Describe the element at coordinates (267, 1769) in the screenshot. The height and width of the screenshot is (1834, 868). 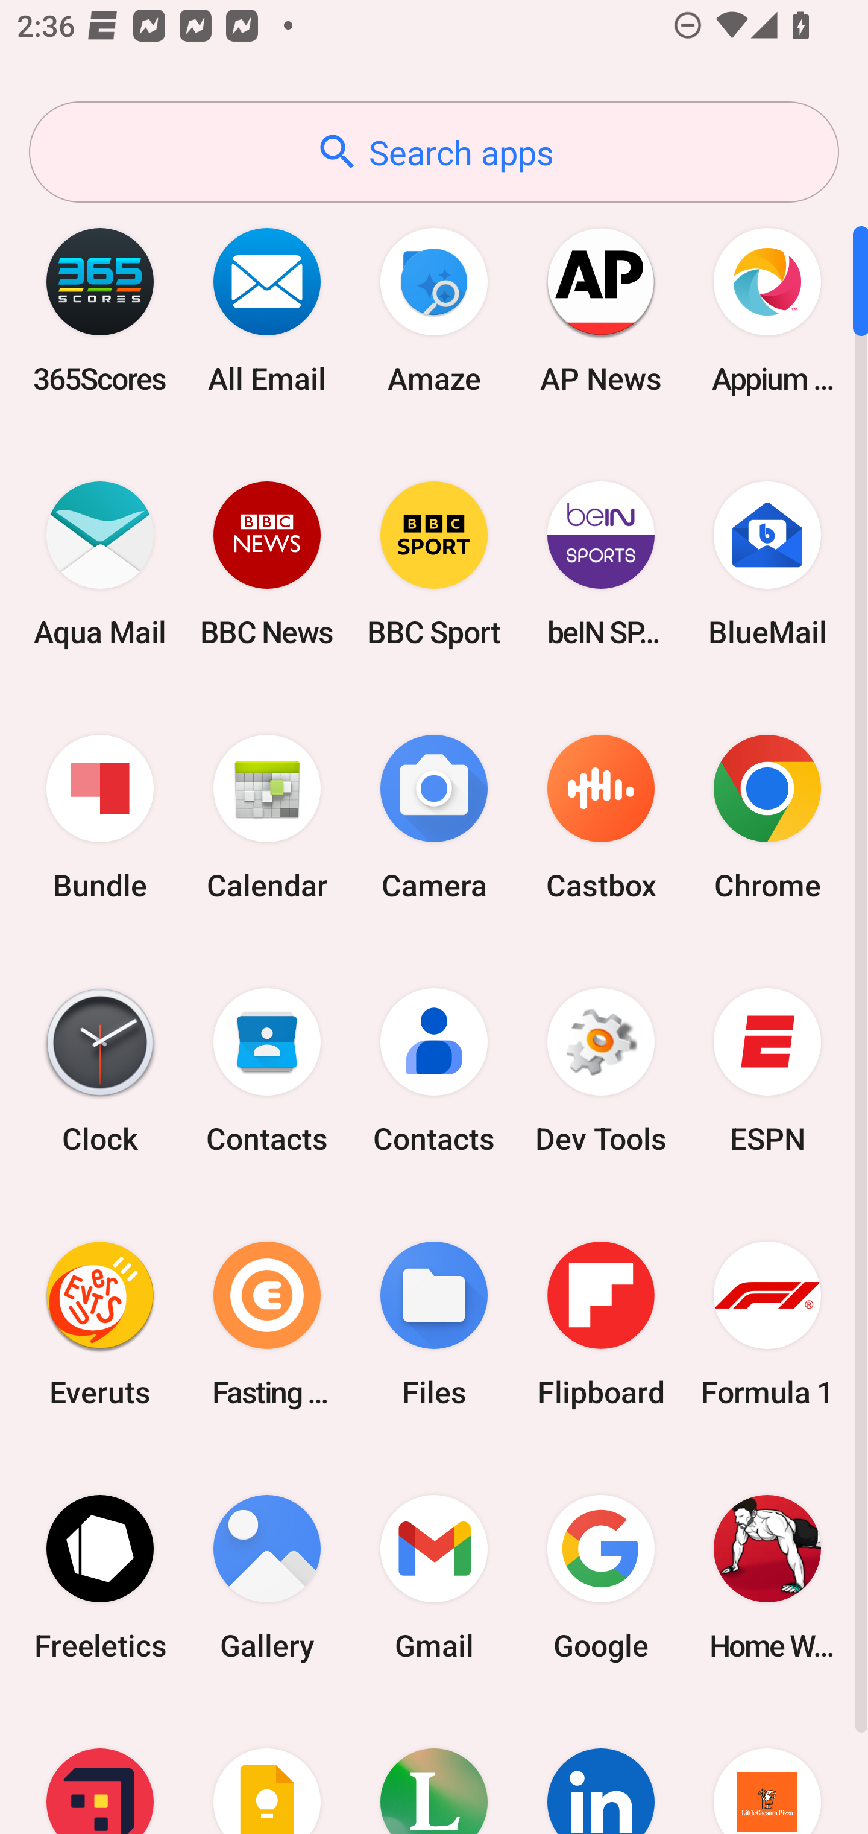
I see `Keep Notes` at that location.